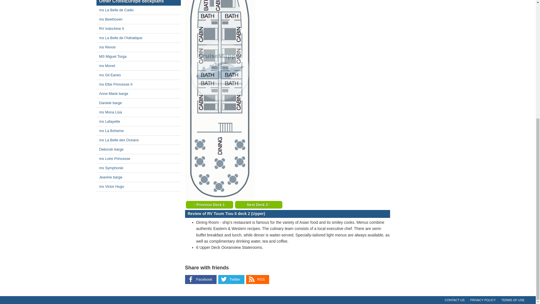  Describe the element at coordinates (138, 47) in the screenshot. I see `ms Renoir` at that location.